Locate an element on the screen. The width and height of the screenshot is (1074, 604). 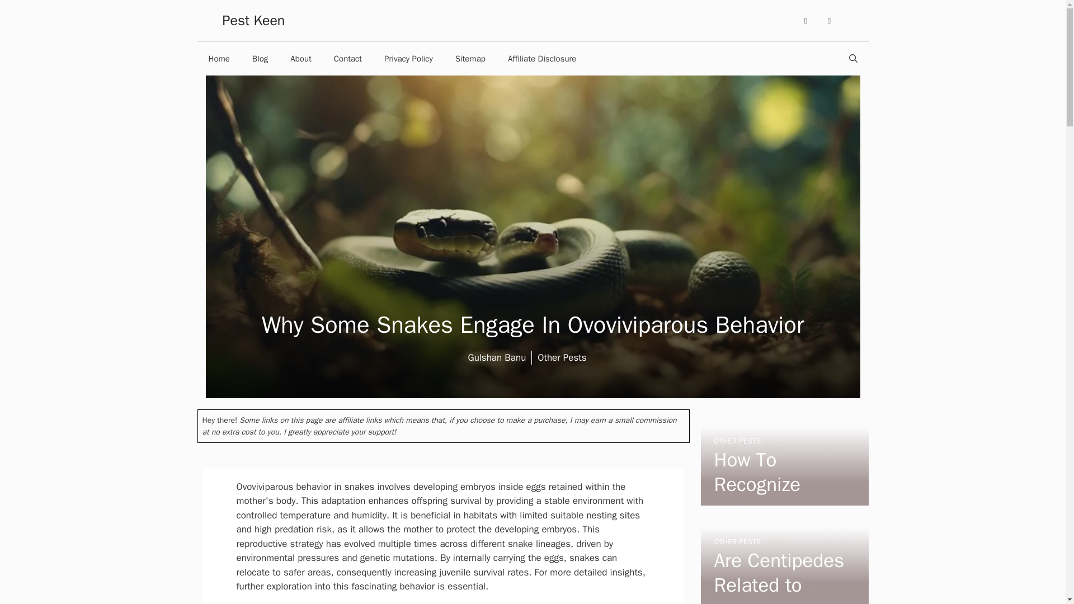
Home is located at coordinates (218, 58).